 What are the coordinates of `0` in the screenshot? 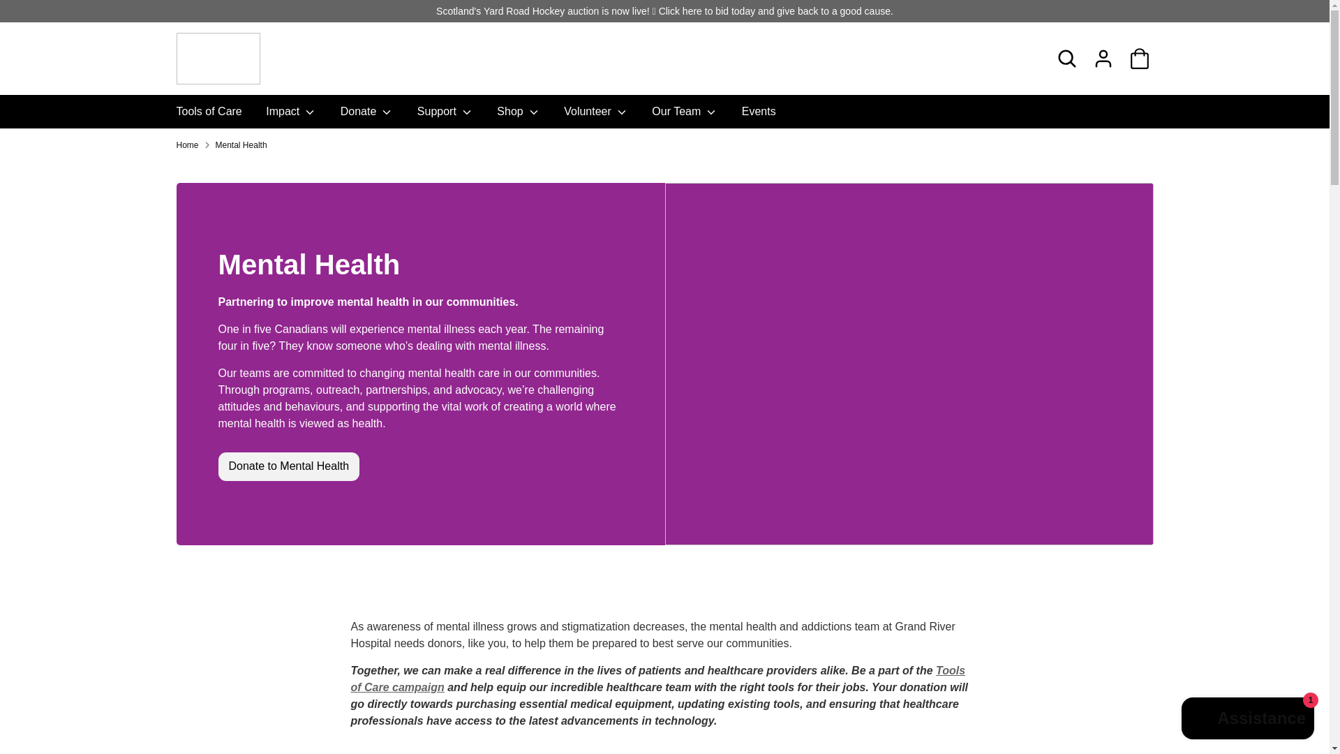 It's located at (1139, 58).